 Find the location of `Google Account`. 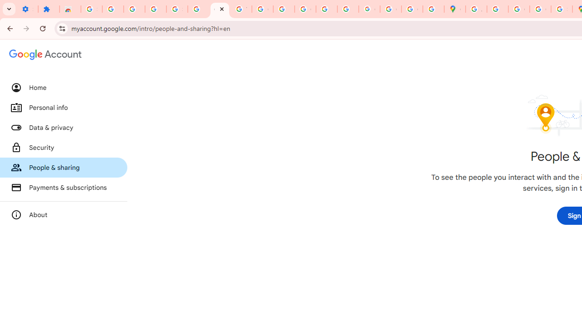

Google Account is located at coordinates (219, 9).